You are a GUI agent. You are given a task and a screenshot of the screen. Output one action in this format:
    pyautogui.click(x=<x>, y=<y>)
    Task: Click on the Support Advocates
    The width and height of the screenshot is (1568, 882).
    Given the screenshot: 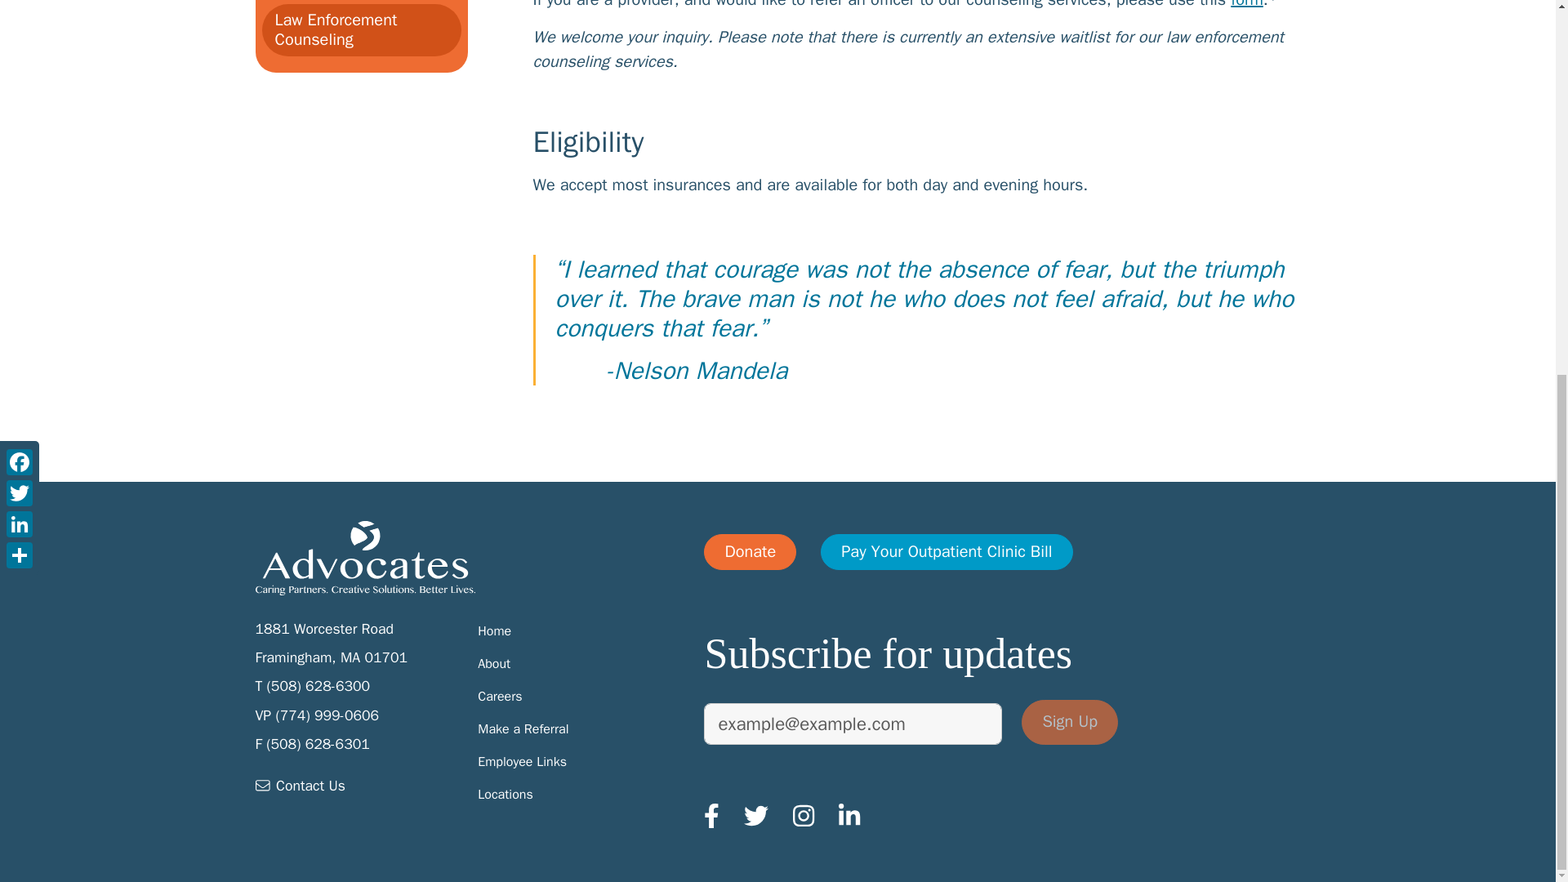 What is the action you would take?
    pyautogui.click(x=750, y=552)
    